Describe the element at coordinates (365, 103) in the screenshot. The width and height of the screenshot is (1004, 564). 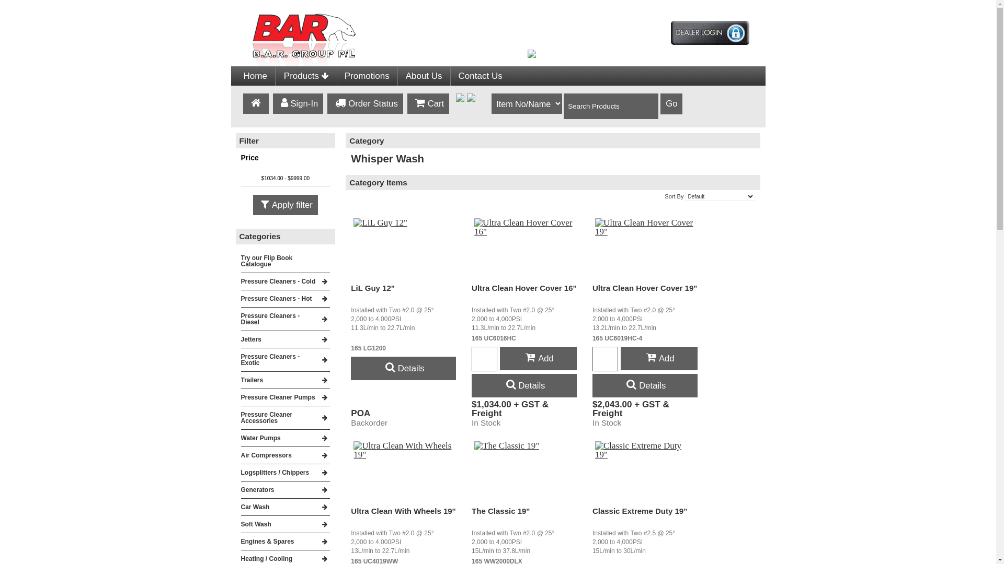
I see `Order Status` at that location.